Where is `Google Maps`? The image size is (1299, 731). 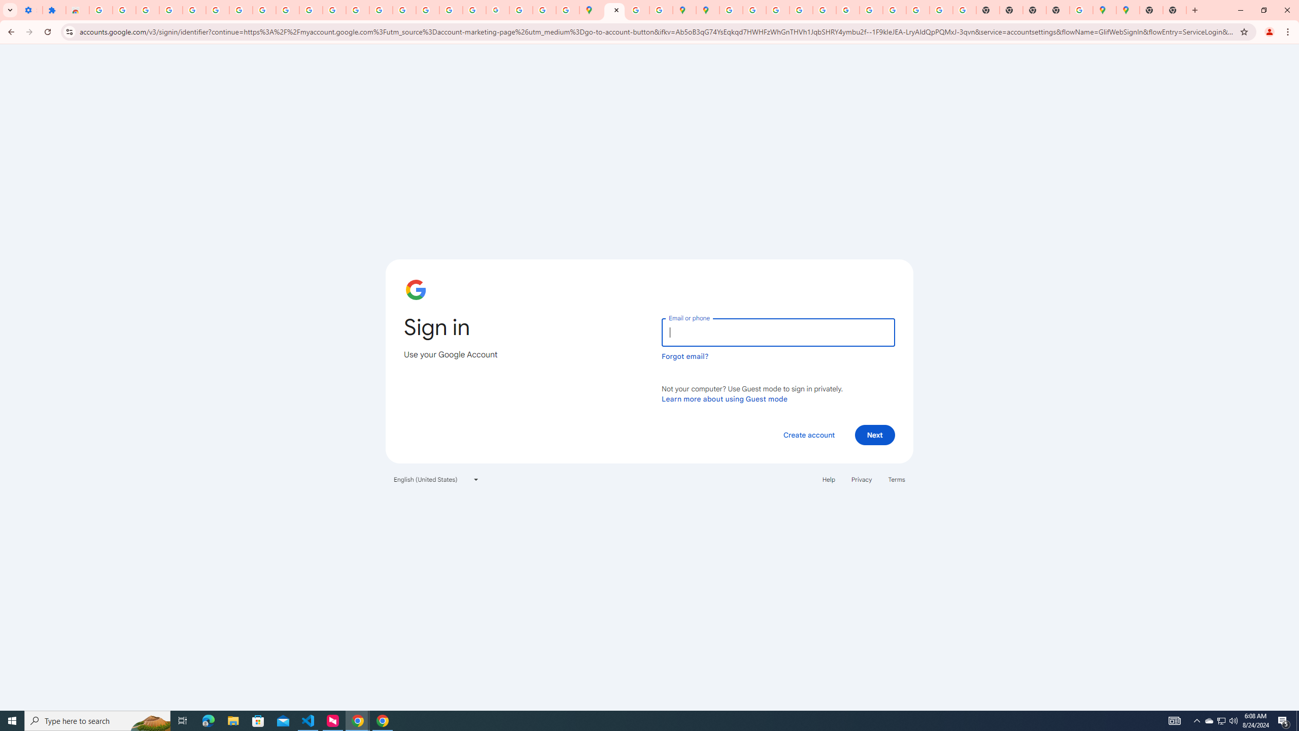 Google Maps is located at coordinates (592, 10).